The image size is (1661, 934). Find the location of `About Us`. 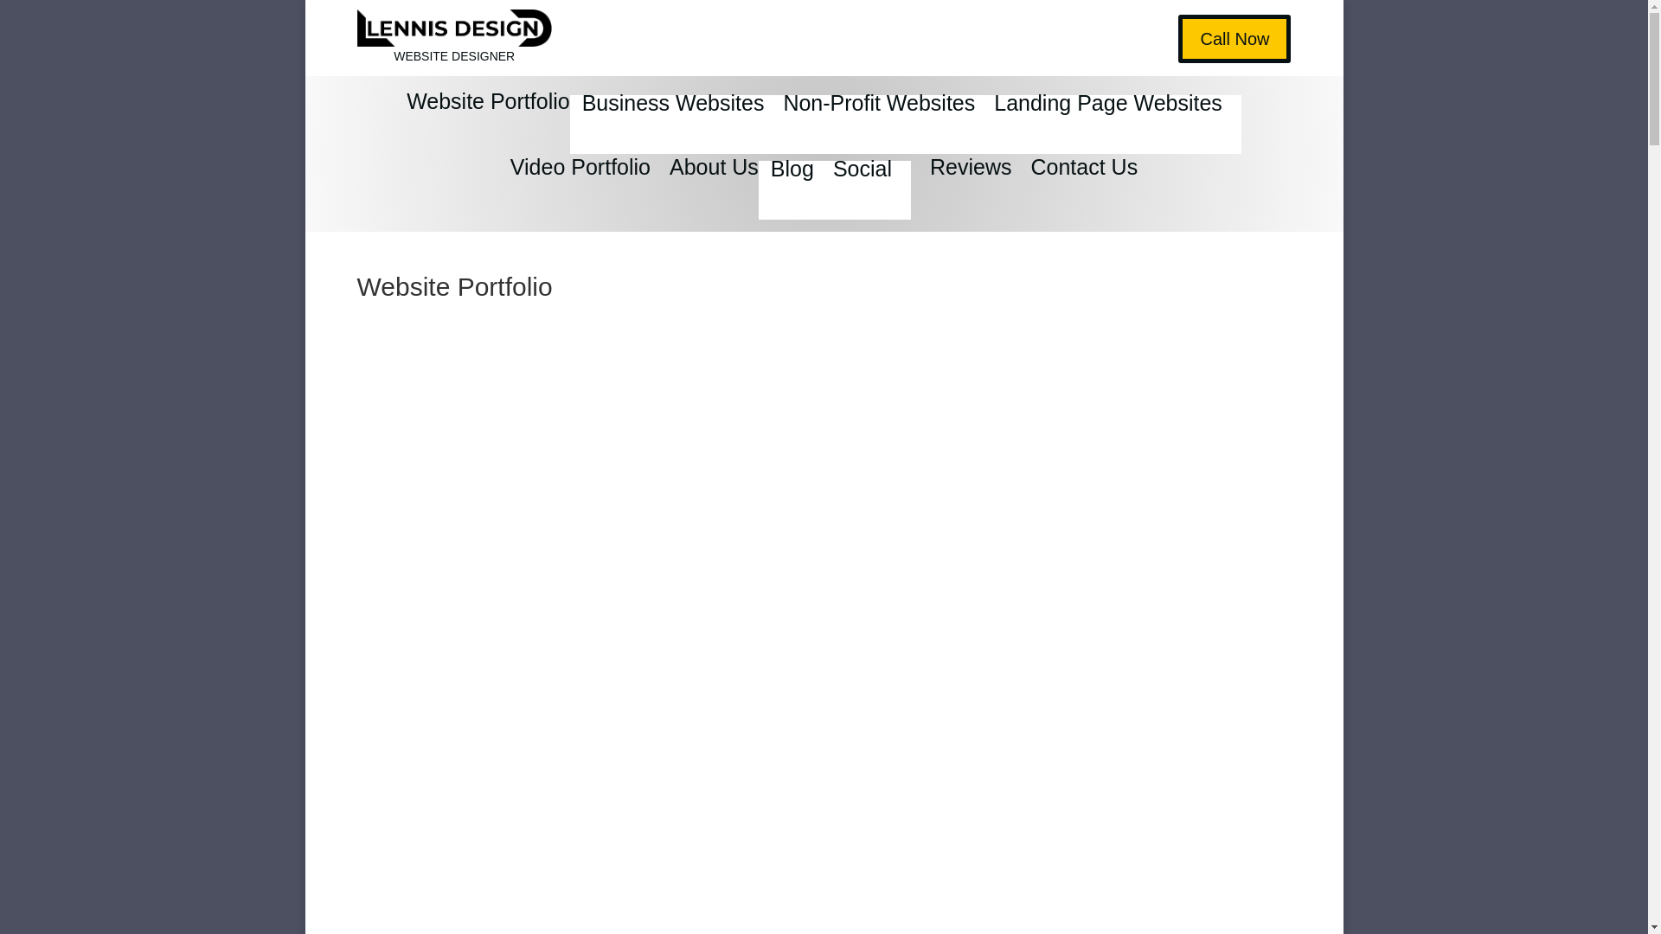

About Us is located at coordinates (714, 189).